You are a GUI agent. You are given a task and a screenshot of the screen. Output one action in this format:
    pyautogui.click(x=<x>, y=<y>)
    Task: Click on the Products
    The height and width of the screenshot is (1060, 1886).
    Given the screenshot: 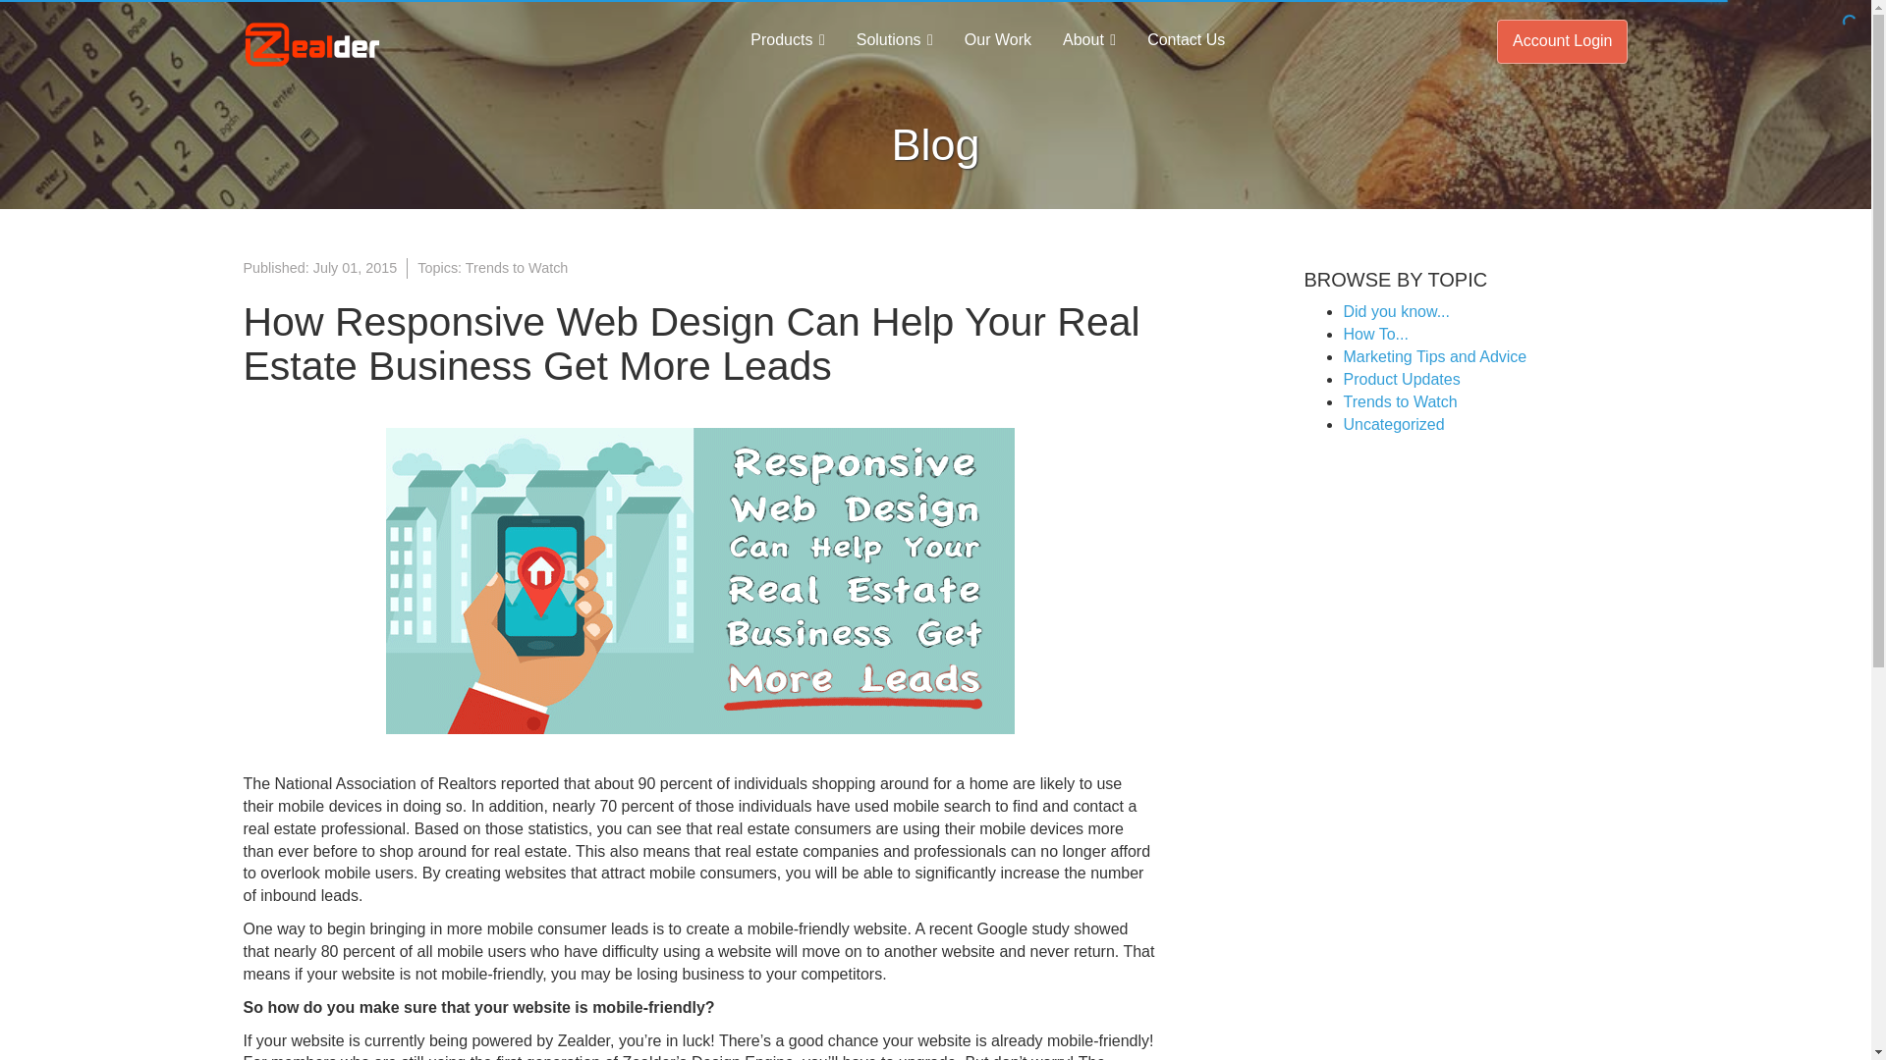 What is the action you would take?
    pyautogui.click(x=787, y=40)
    